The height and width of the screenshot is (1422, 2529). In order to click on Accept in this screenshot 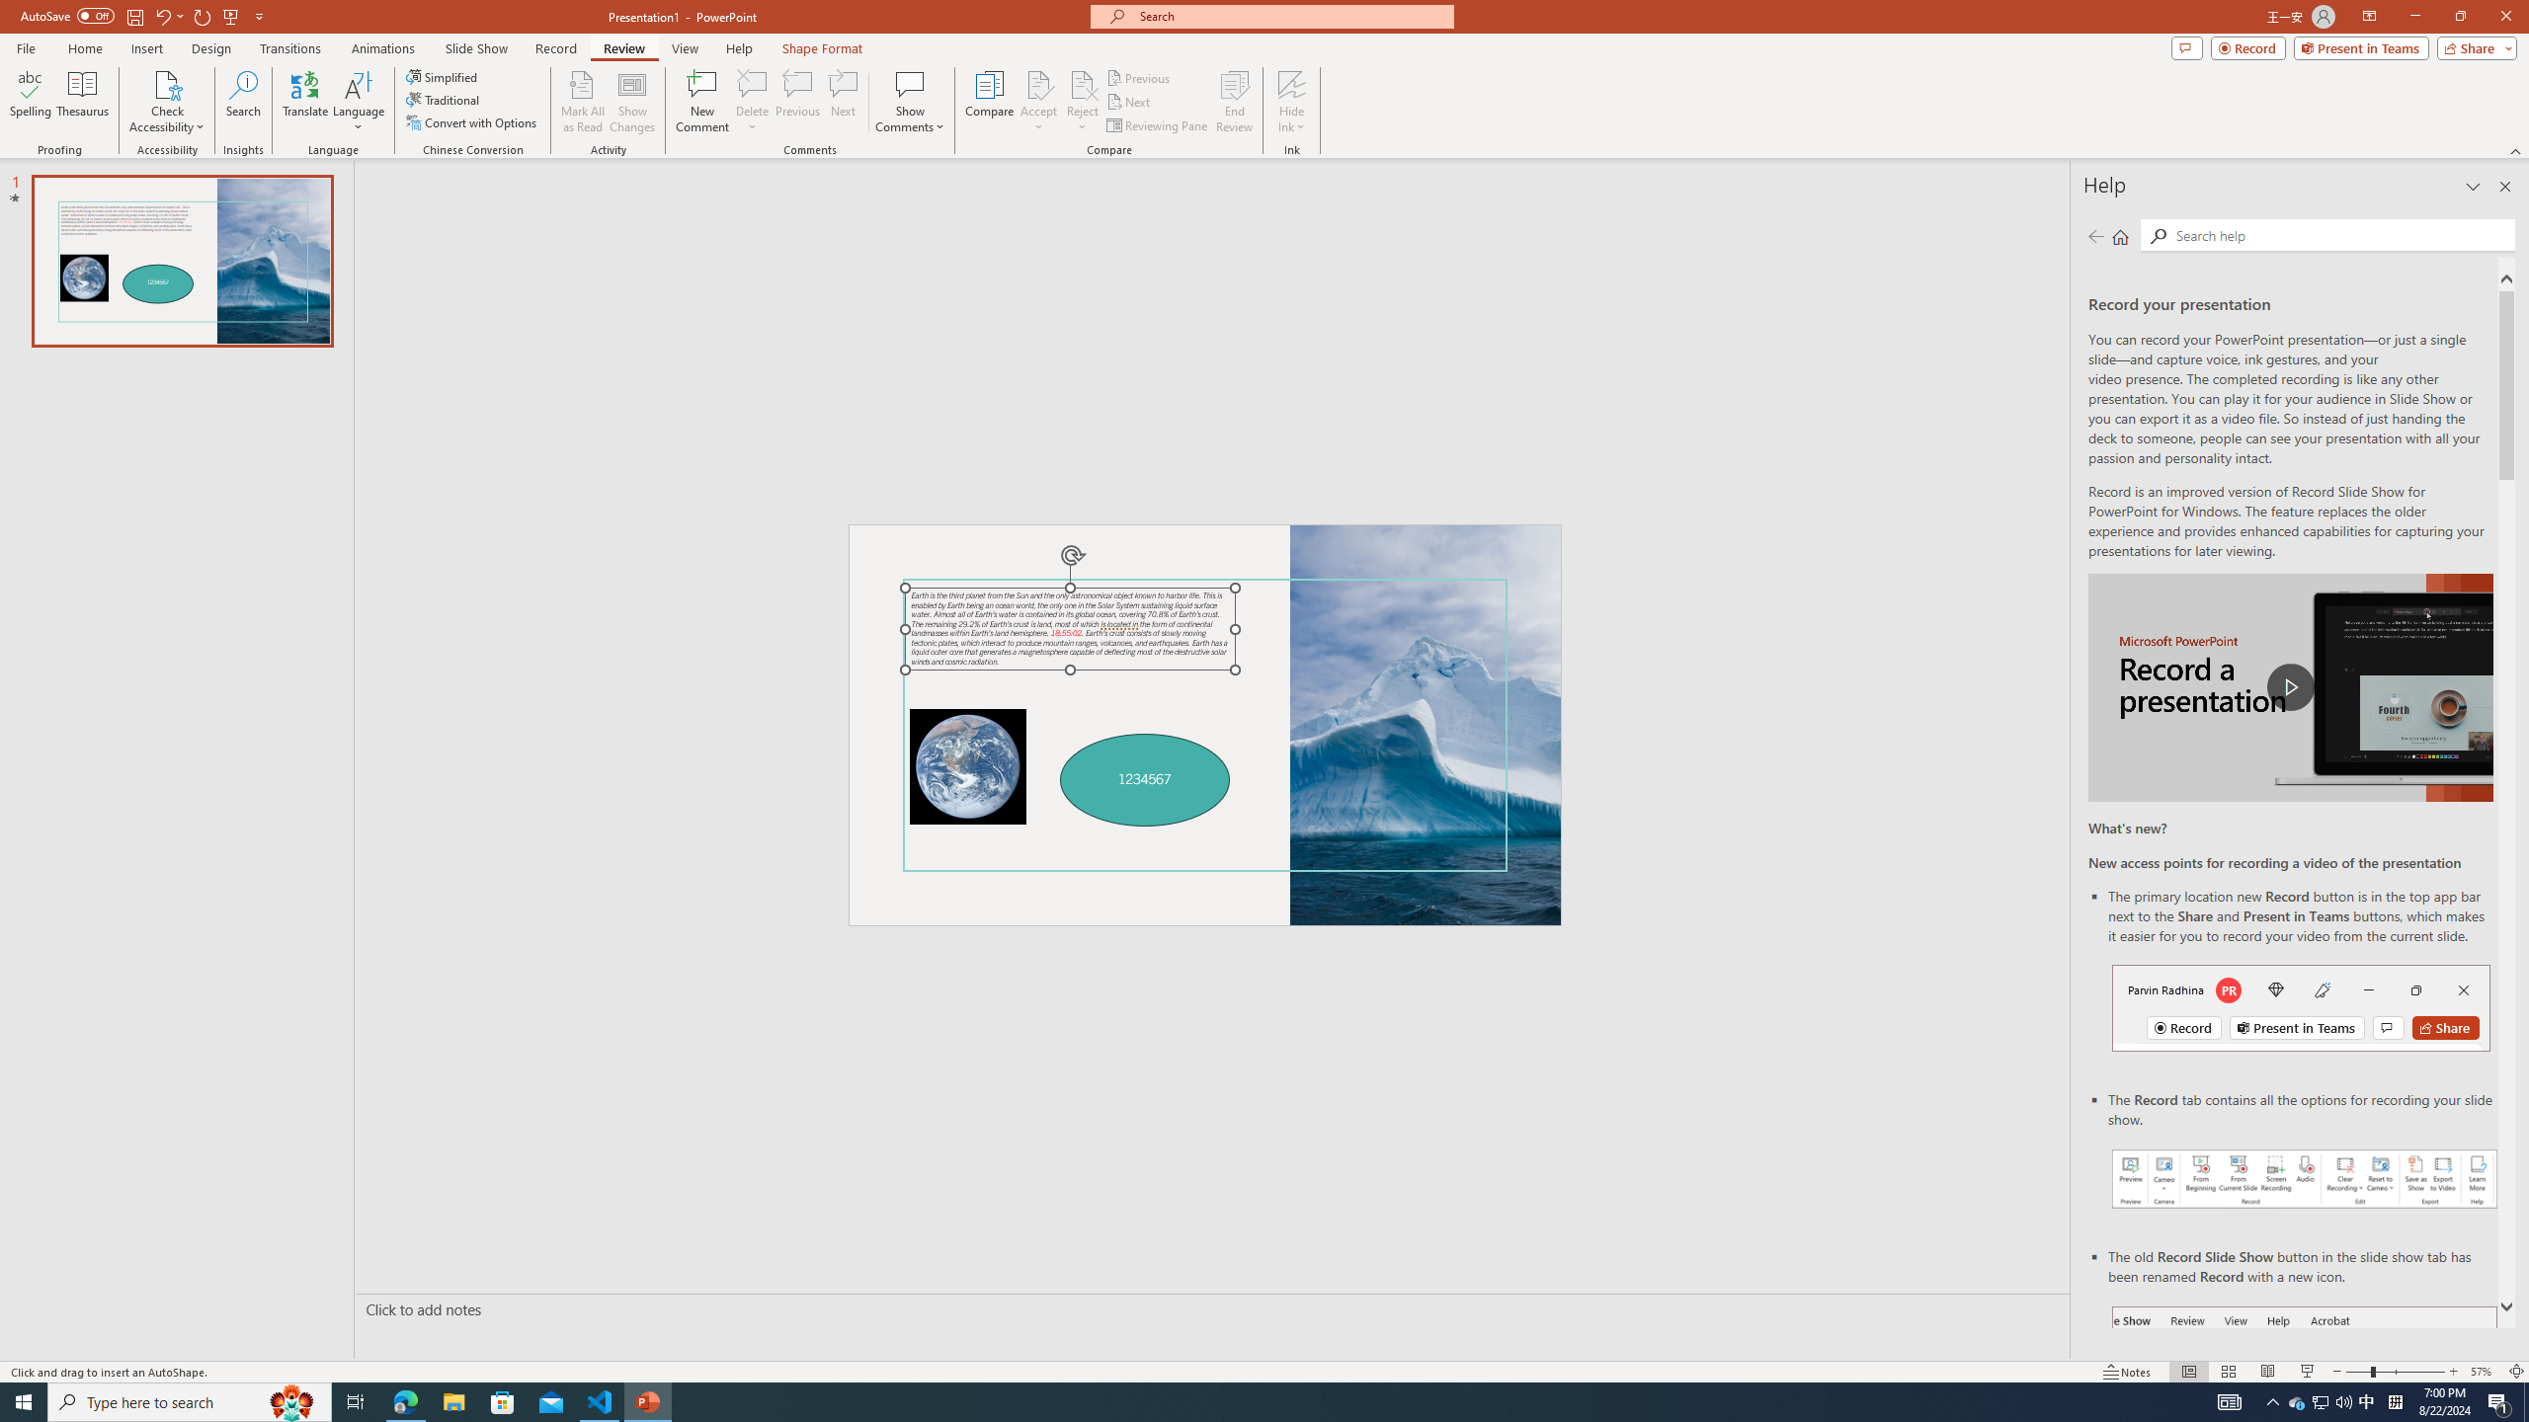, I will do `click(1039, 102)`.